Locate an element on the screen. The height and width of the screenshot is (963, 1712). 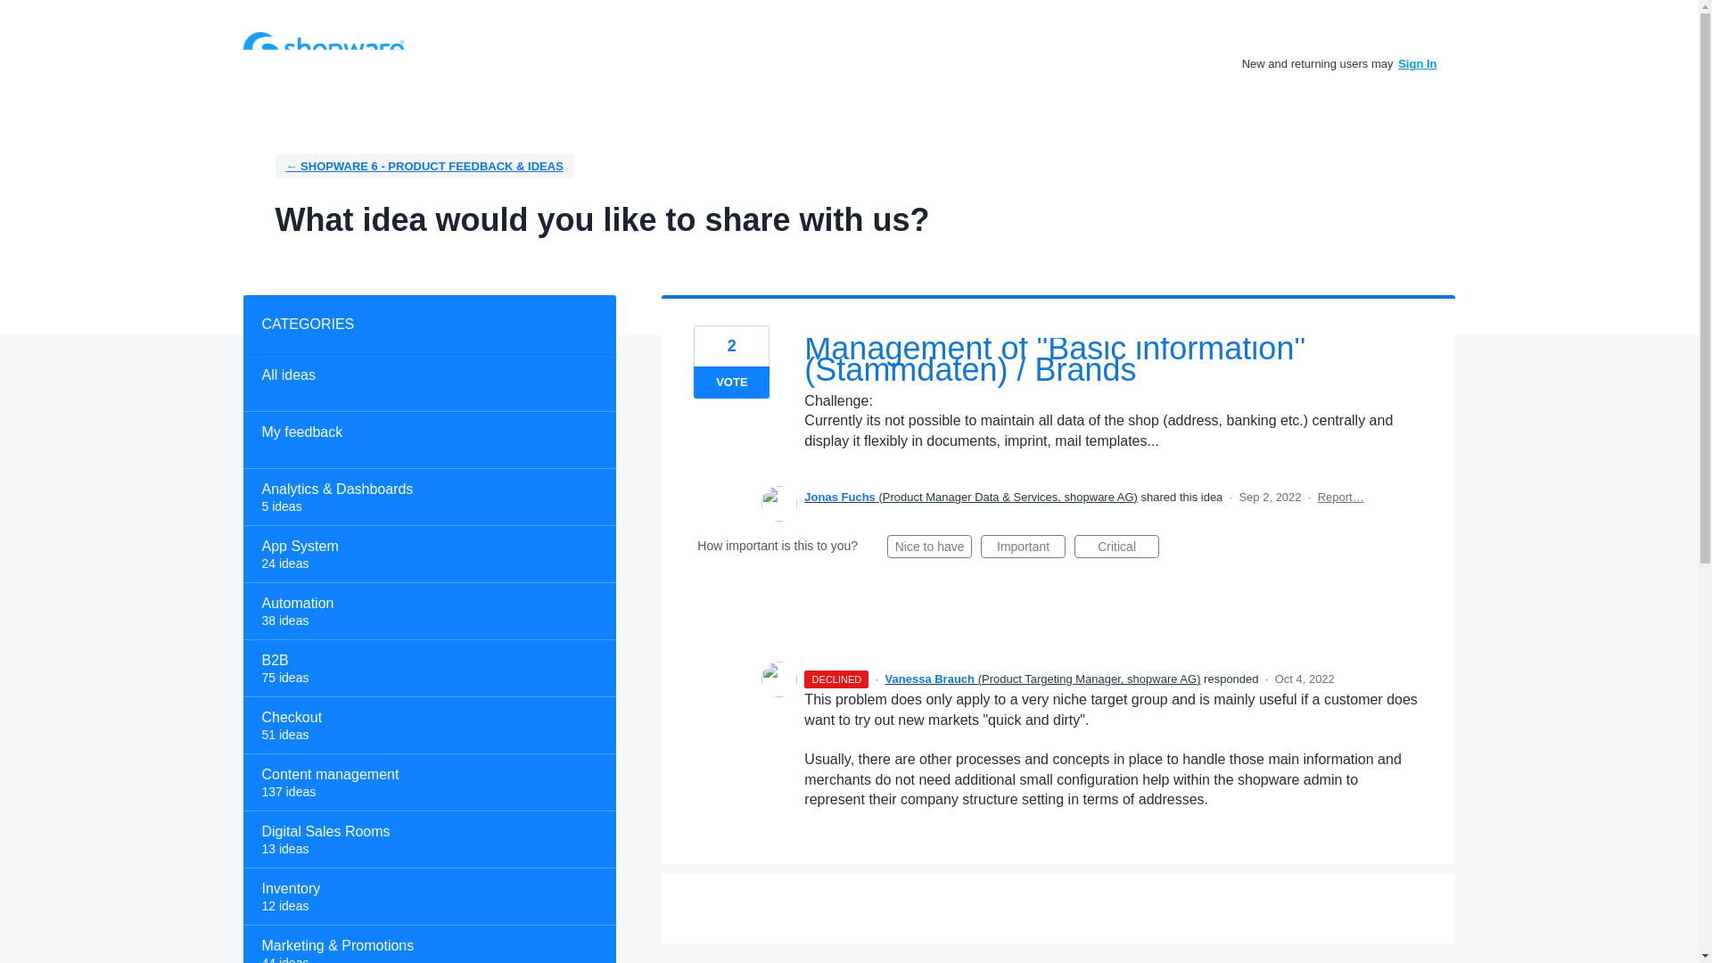
Content management is located at coordinates (428, 783).